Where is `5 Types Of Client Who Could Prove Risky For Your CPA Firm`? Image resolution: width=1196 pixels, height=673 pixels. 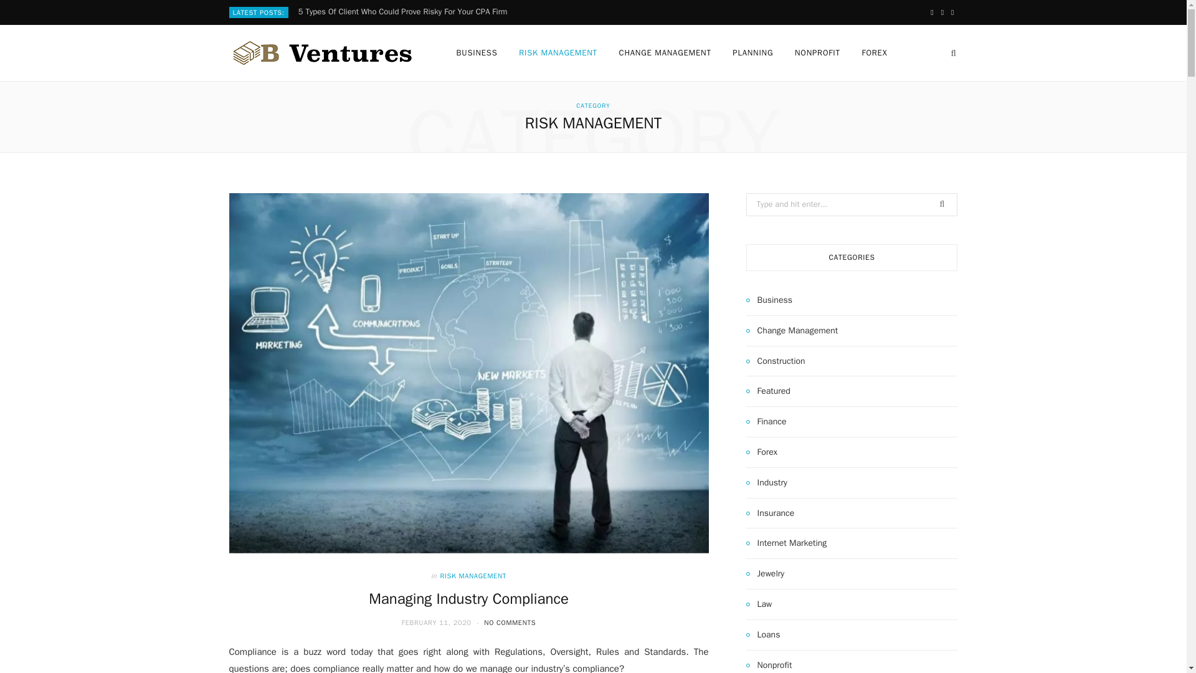
5 Types Of Client Who Could Prove Risky For Your CPA Firm is located at coordinates (406, 12).